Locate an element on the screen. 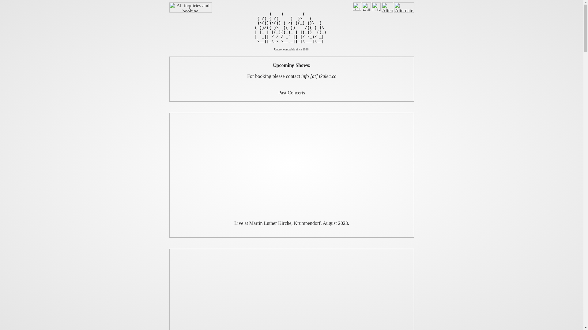 The image size is (588, 330). Stream on Spotify is located at coordinates (357, 7).